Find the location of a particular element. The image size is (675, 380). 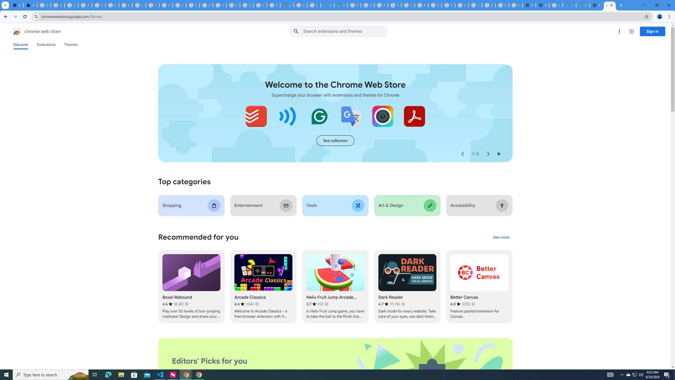

Average rating 4.7 out of 5 stars. 11.7K ratings. is located at coordinates (389, 304).